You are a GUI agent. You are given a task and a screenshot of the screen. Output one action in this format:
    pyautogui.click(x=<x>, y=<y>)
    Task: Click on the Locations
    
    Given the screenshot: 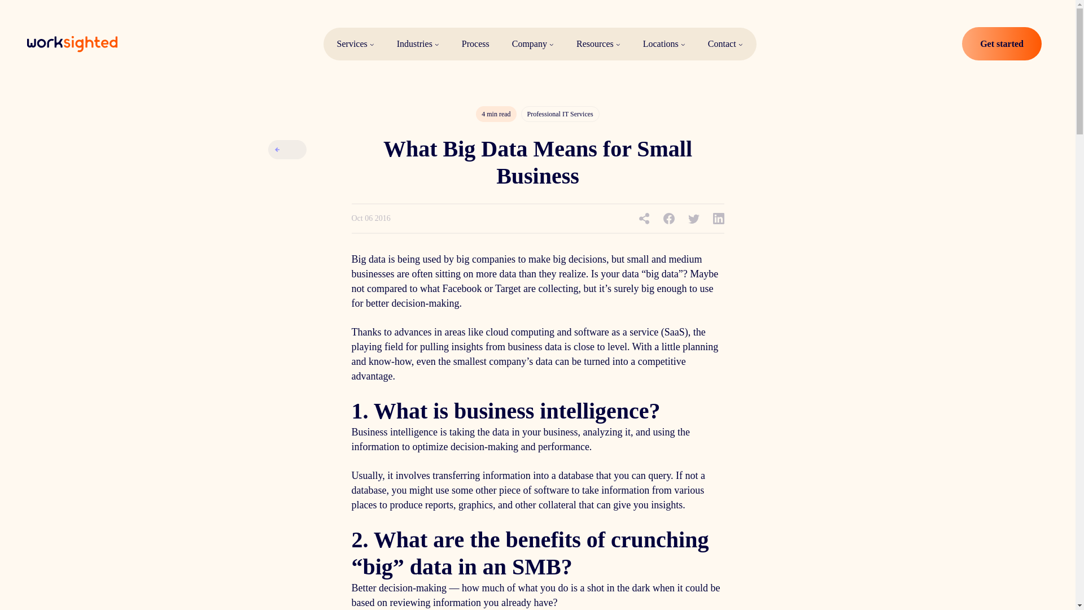 What is the action you would take?
    pyautogui.click(x=664, y=44)
    